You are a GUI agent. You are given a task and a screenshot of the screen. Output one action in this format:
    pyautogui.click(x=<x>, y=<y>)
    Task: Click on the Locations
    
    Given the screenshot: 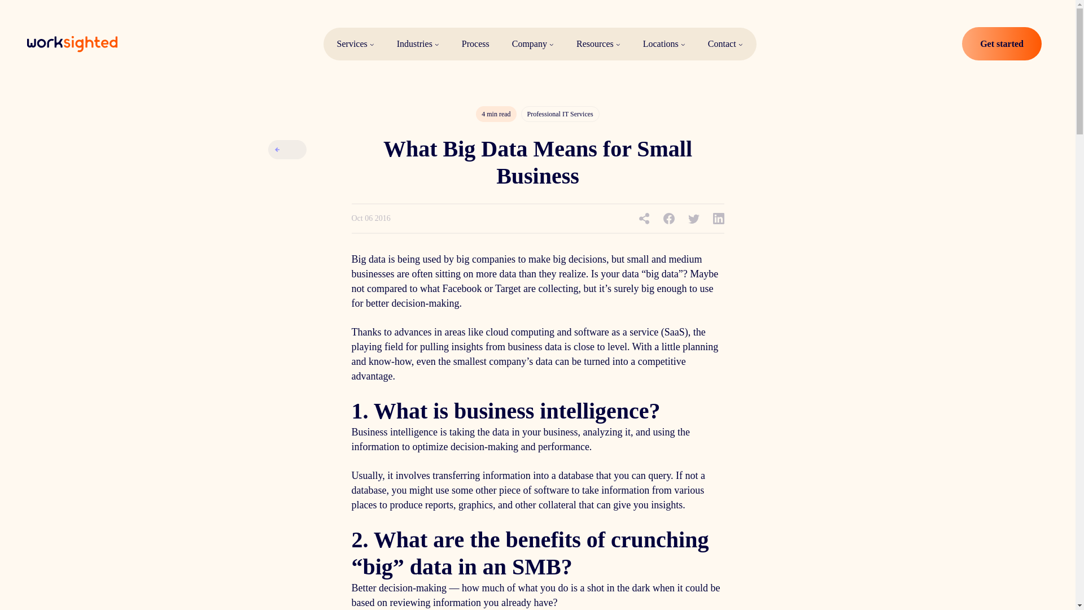 What is the action you would take?
    pyautogui.click(x=664, y=44)
    